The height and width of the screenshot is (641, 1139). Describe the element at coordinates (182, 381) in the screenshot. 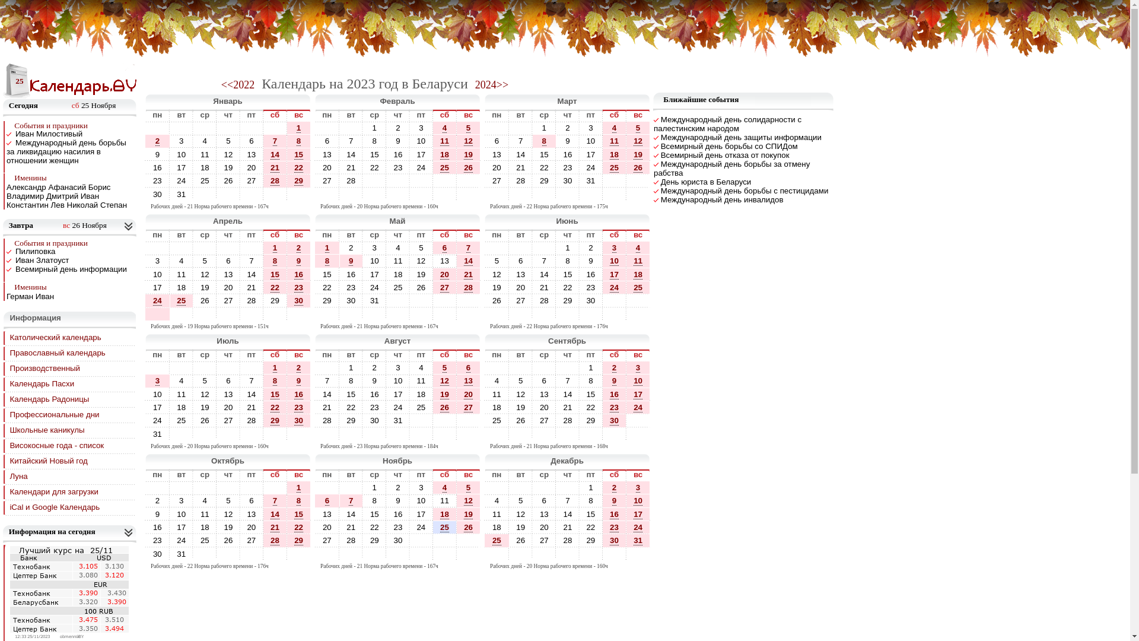

I see `4` at that location.